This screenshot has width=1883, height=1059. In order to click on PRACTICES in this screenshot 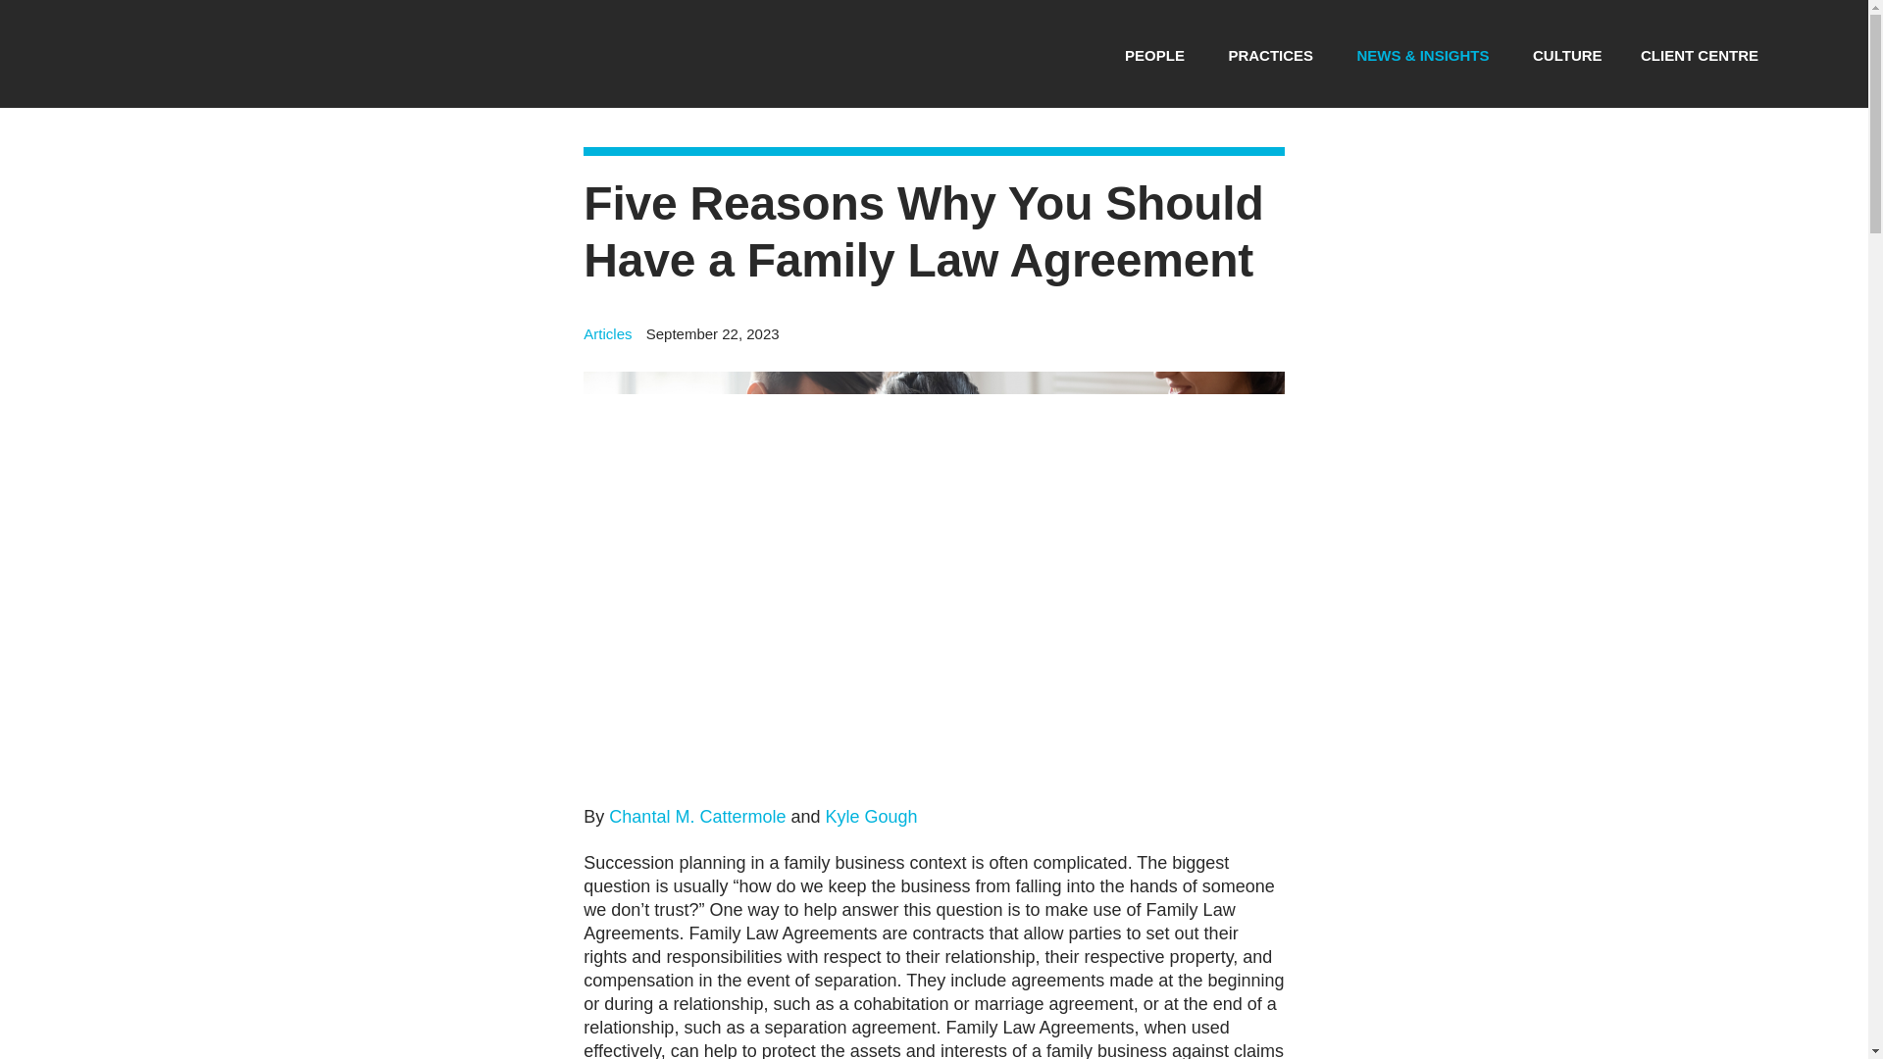, I will do `click(1269, 55)`.